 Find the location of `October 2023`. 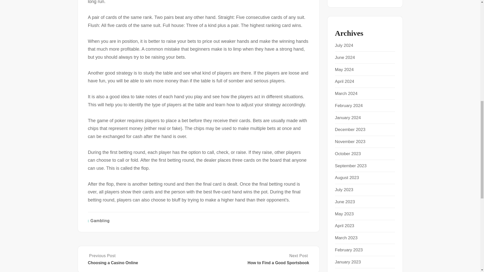

October 2023 is located at coordinates (348, 154).